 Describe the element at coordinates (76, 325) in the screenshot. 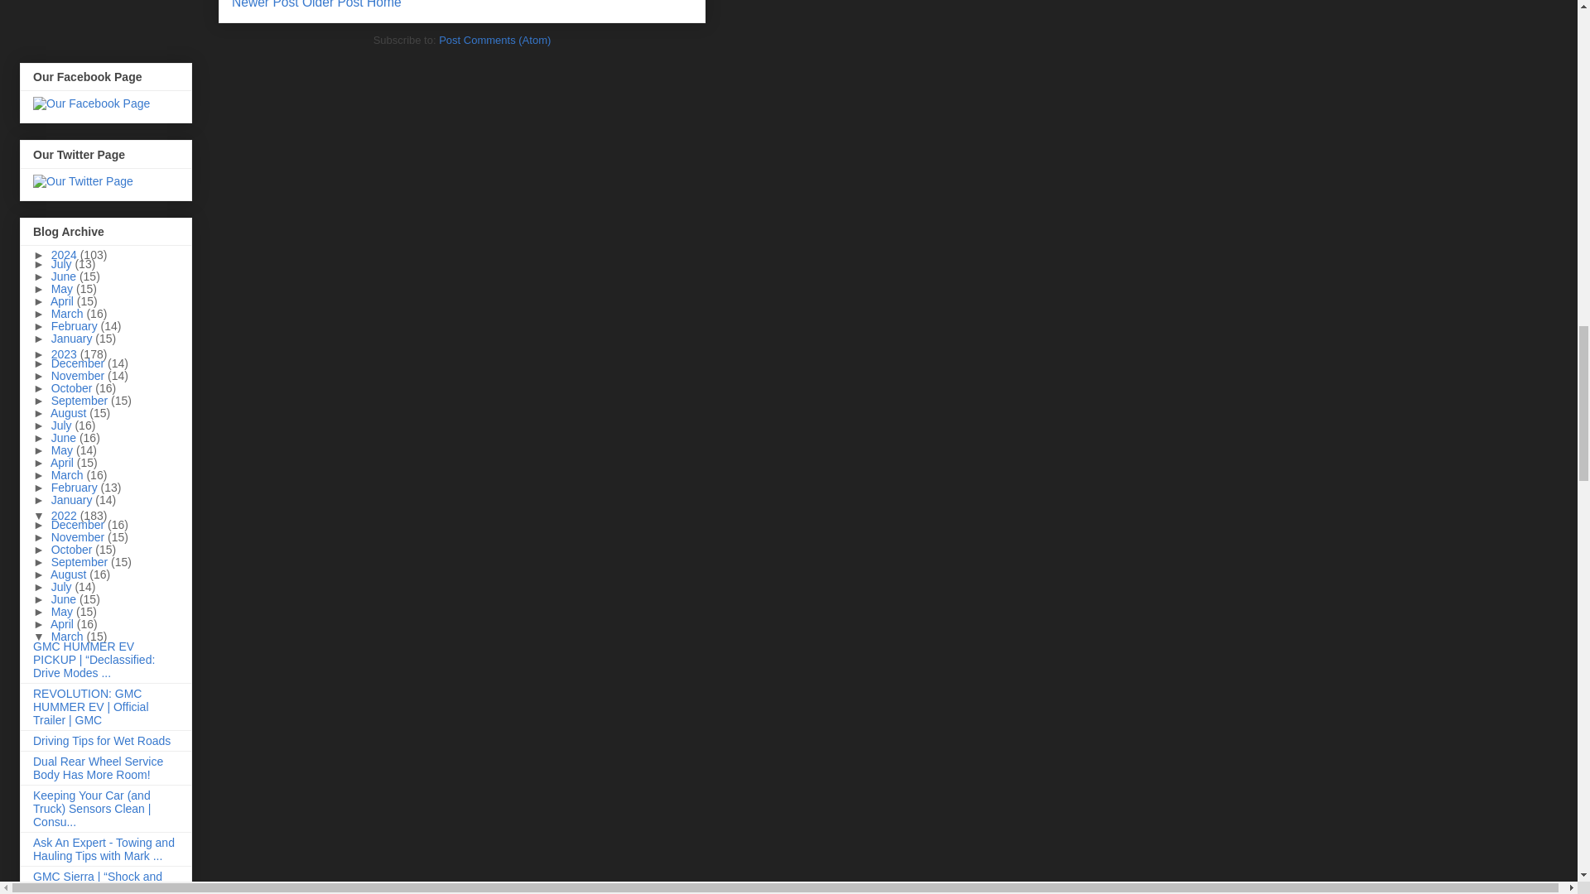

I see `February` at that location.